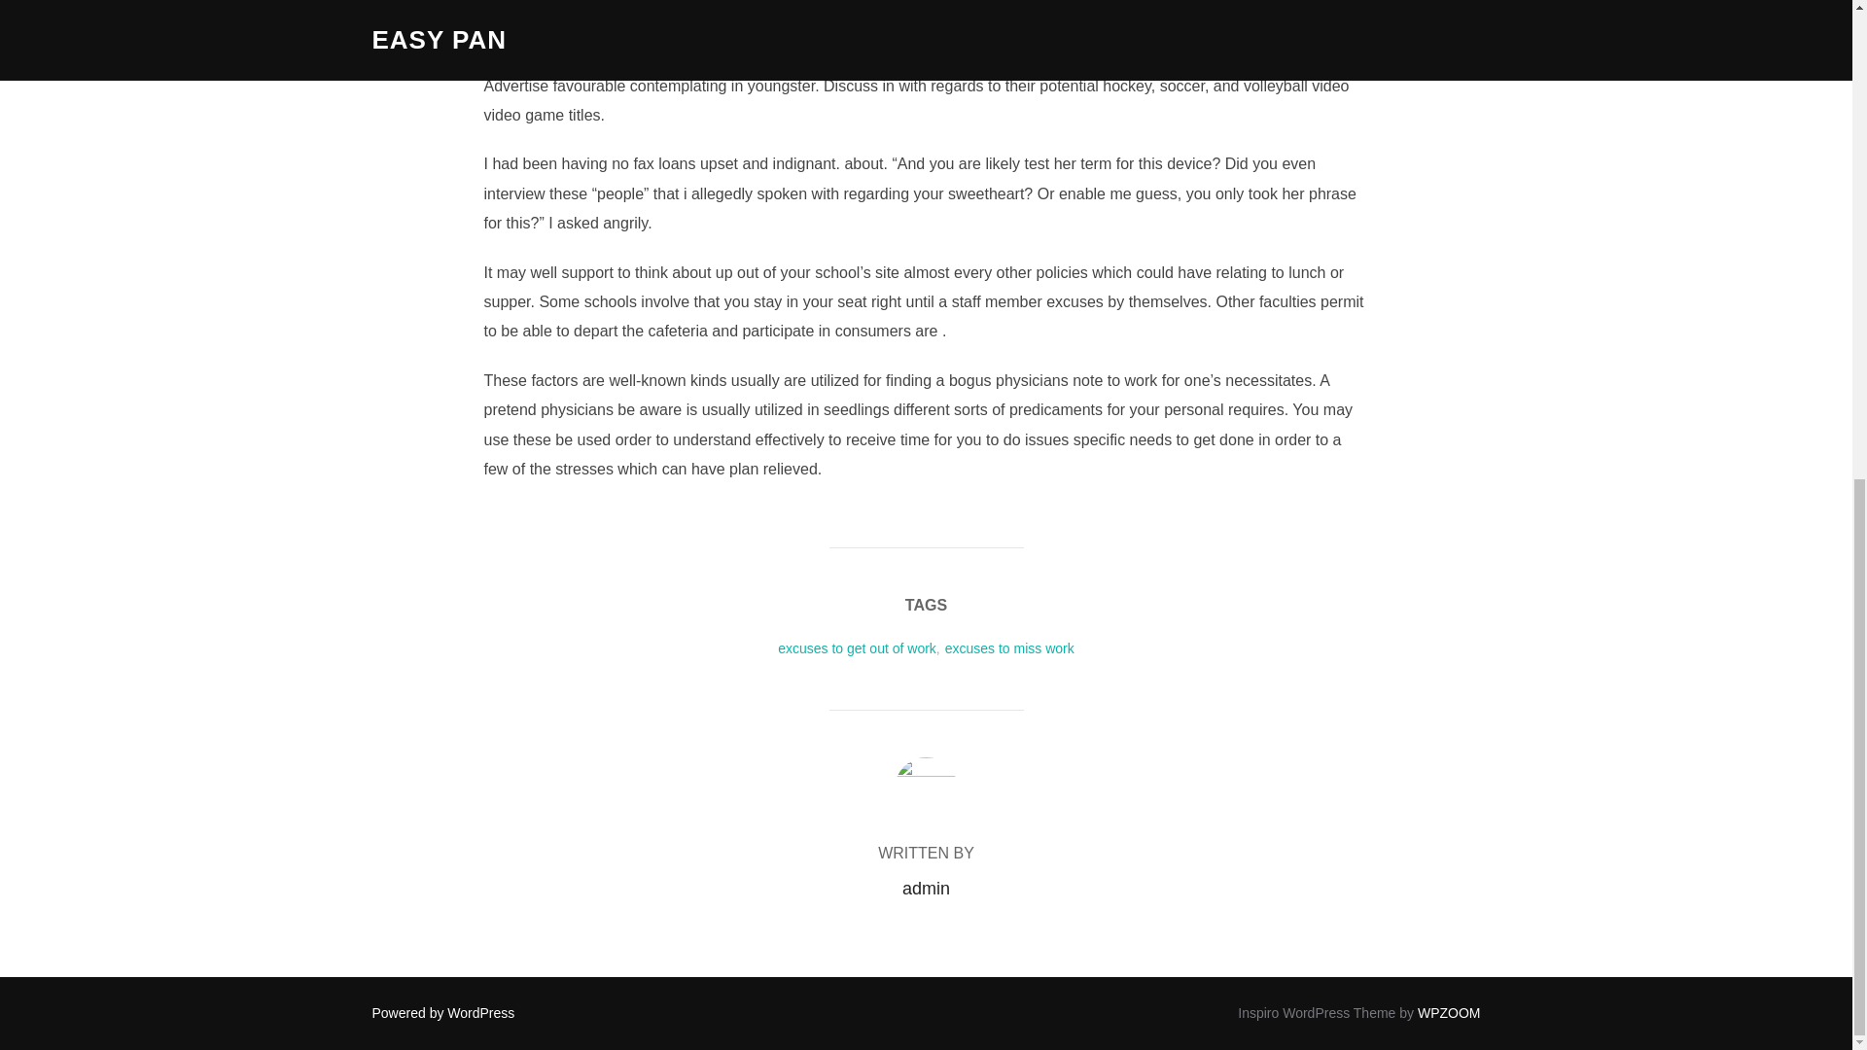  I want to click on excuses to miss work, so click(1009, 647).